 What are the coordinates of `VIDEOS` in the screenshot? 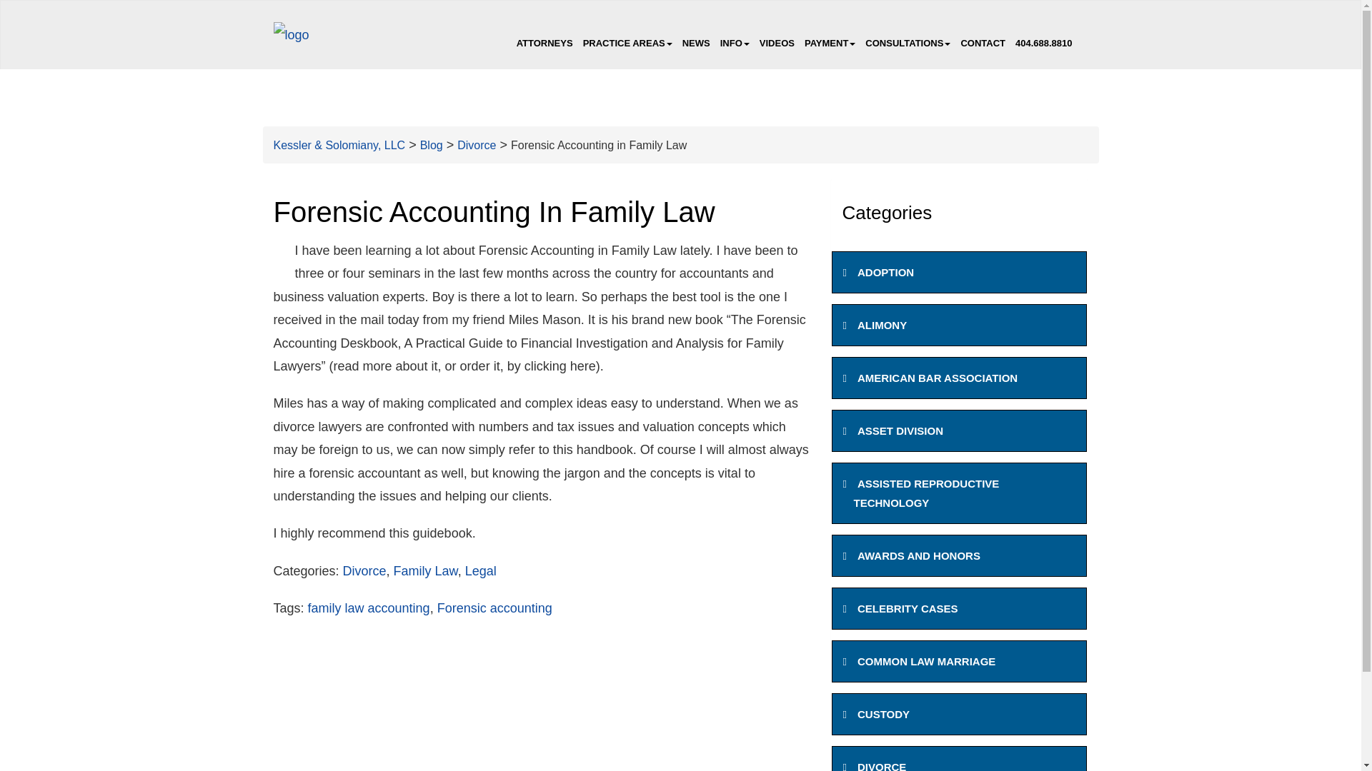 It's located at (777, 44).